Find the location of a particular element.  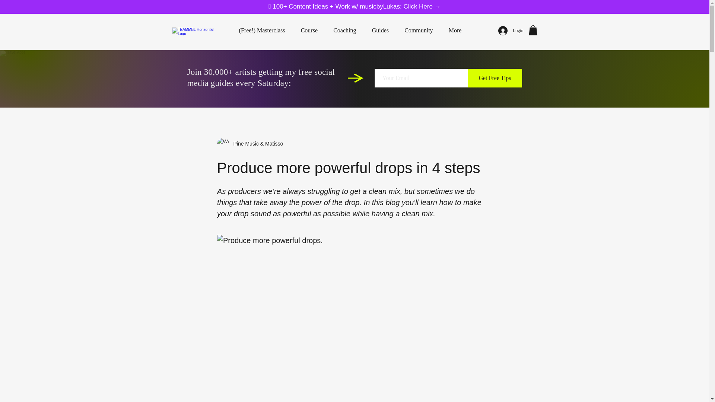

Login is located at coordinates (511, 31).